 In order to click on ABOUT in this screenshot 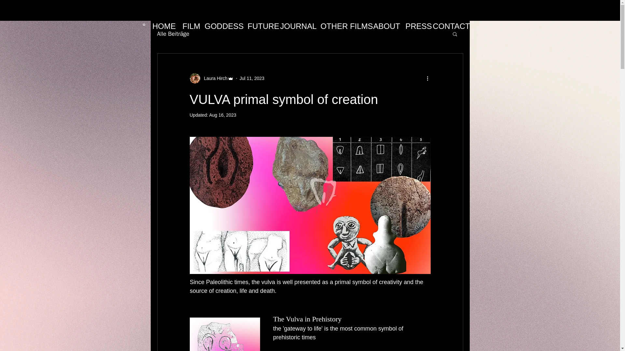, I will do `click(386, 26)`.